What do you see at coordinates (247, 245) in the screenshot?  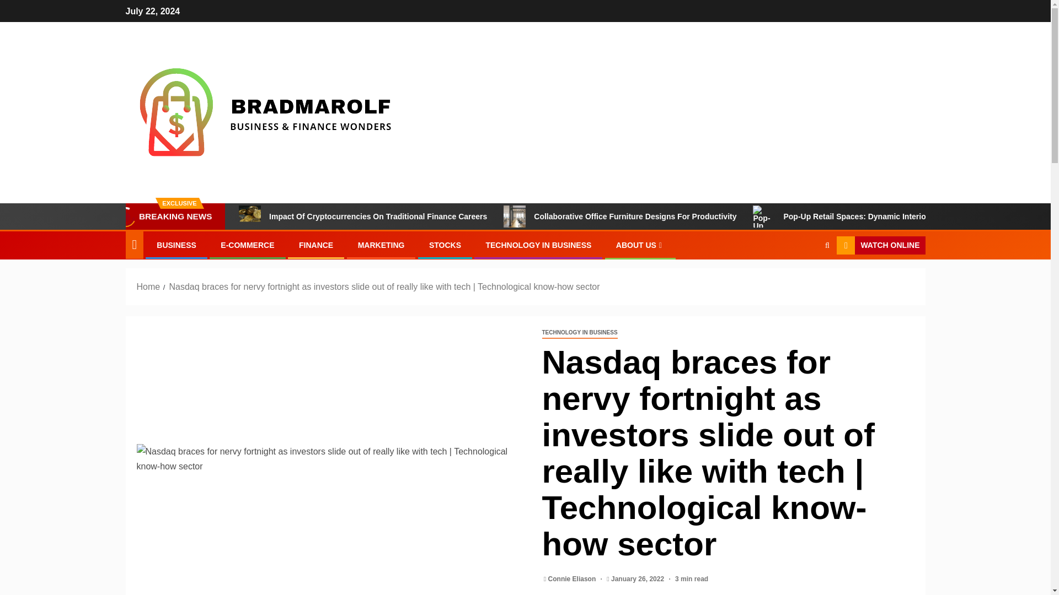 I see `E-COMMERCE` at bounding box center [247, 245].